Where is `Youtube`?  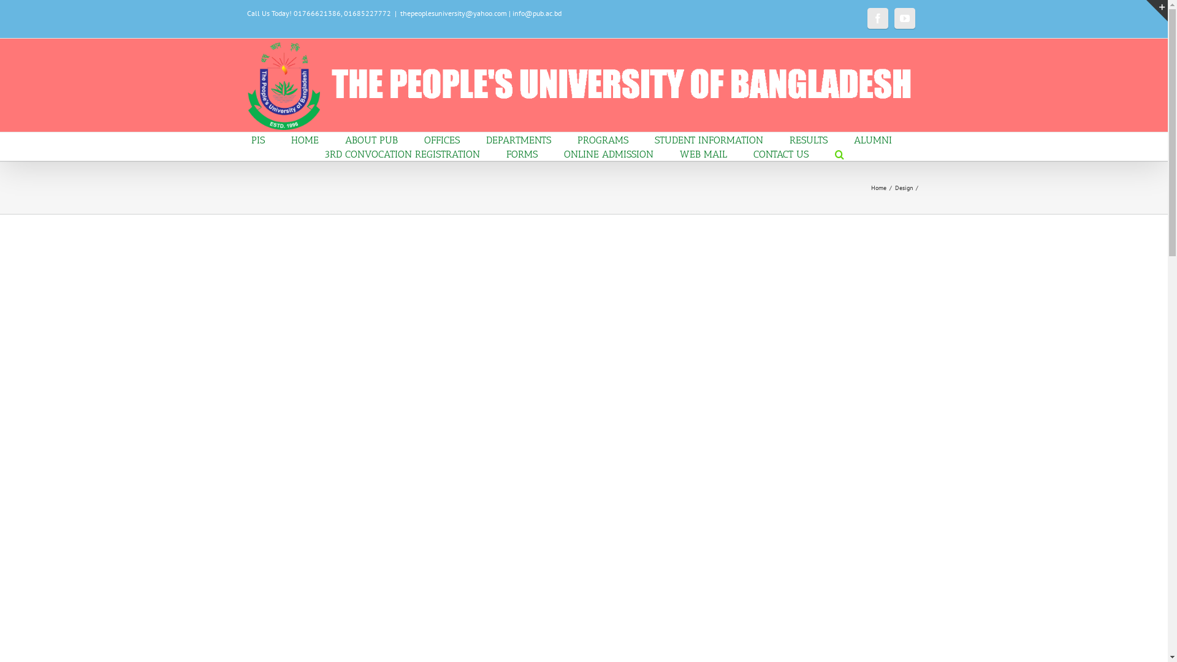
Youtube is located at coordinates (904, 18).